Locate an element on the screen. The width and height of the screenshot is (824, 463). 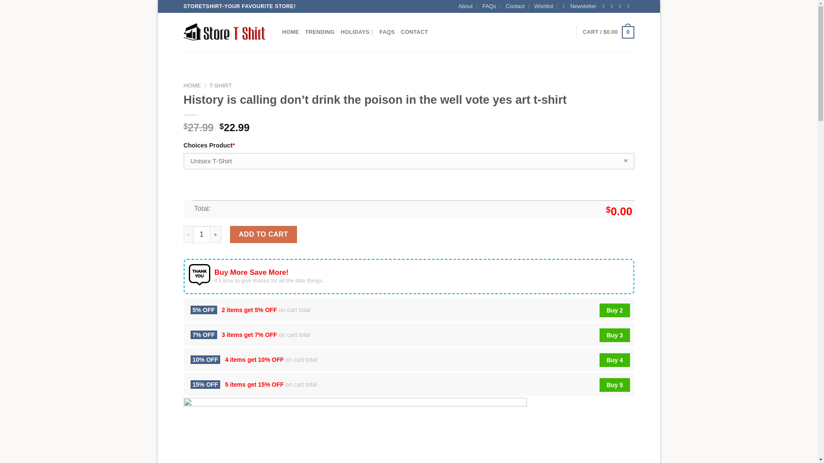
HOME is located at coordinates (291, 32).